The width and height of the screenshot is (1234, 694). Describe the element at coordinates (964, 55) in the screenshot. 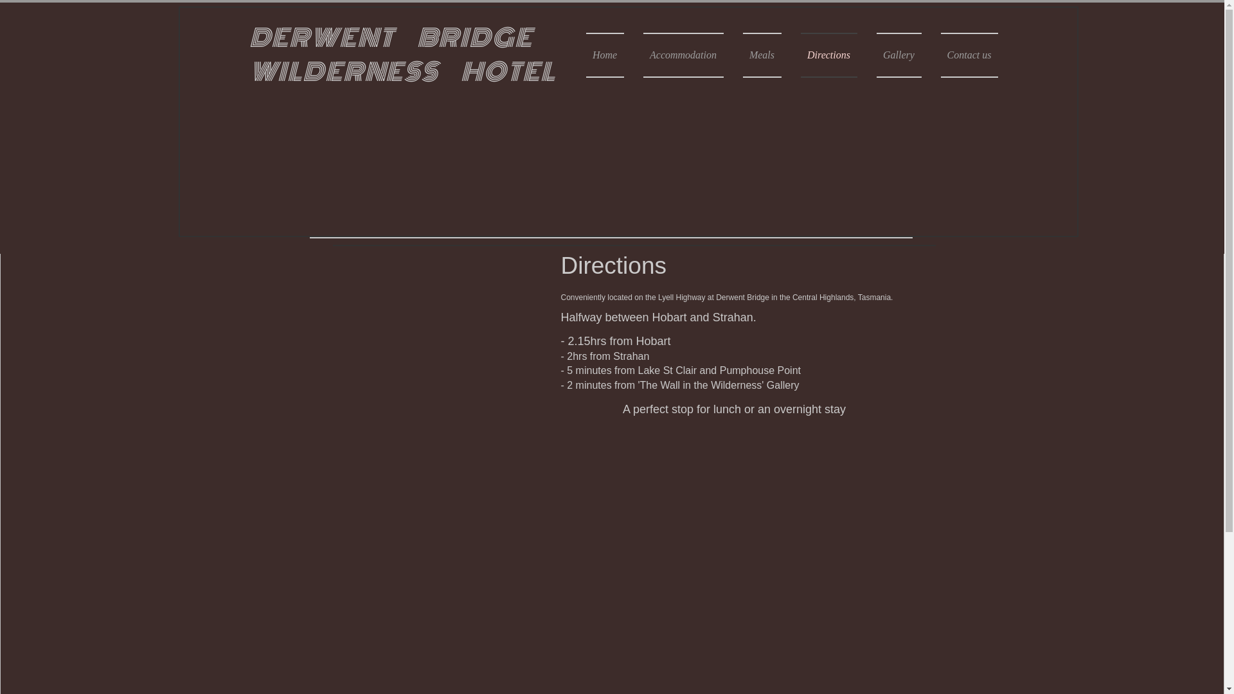

I see `Contact us` at that location.